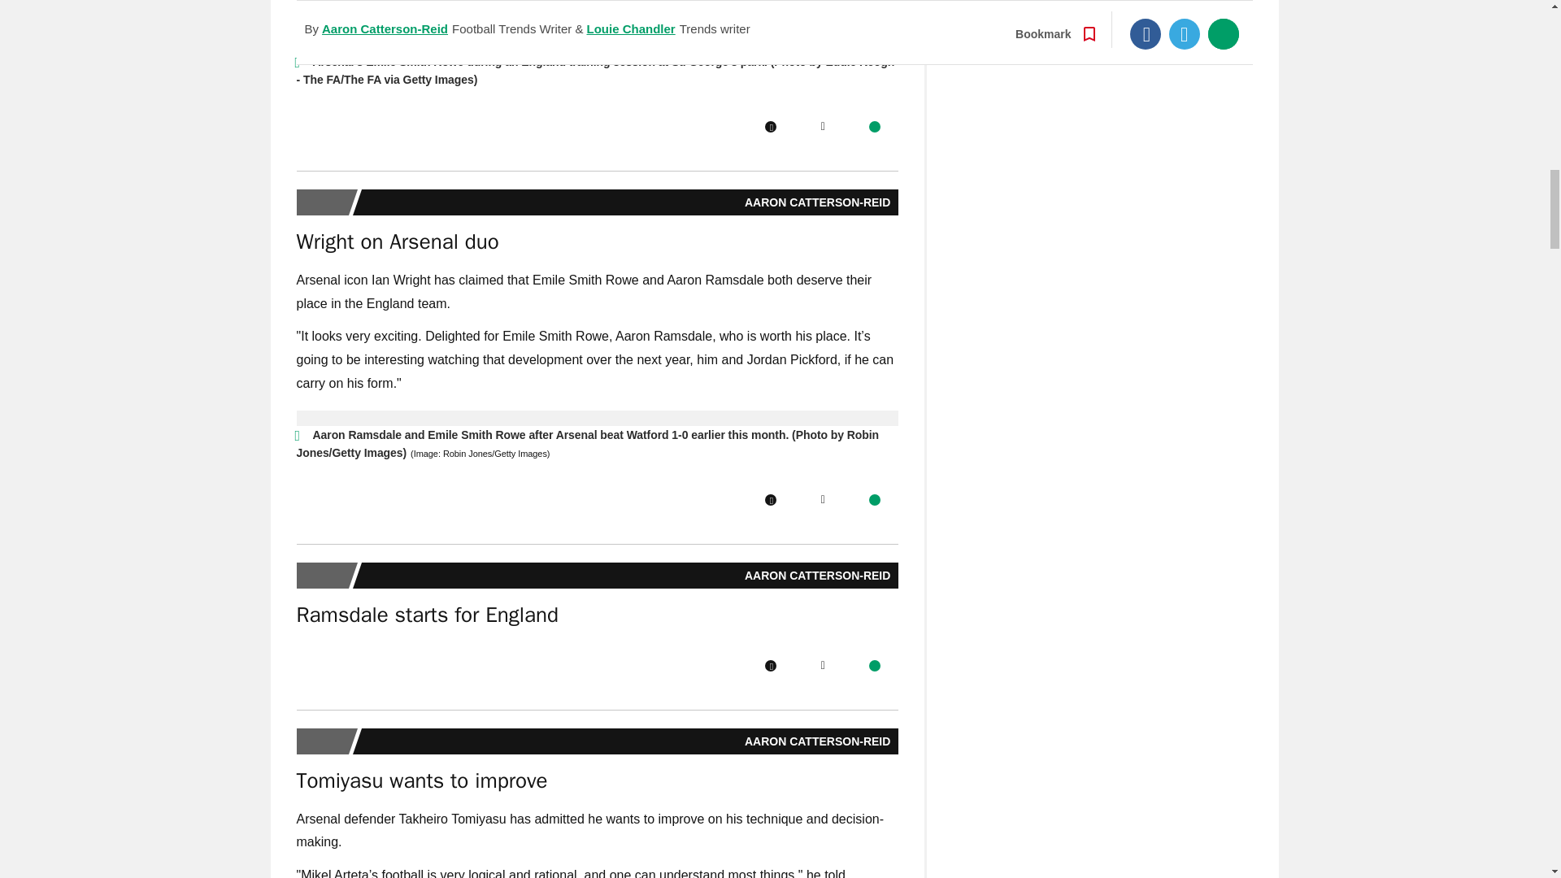  I want to click on Facebook, so click(770, 500).